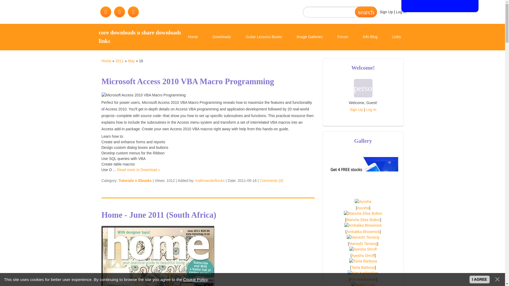 This screenshot has height=286, width=509. What do you see at coordinates (199, 64) in the screenshot?
I see `Watch Movies` at bounding box center [199, 64].